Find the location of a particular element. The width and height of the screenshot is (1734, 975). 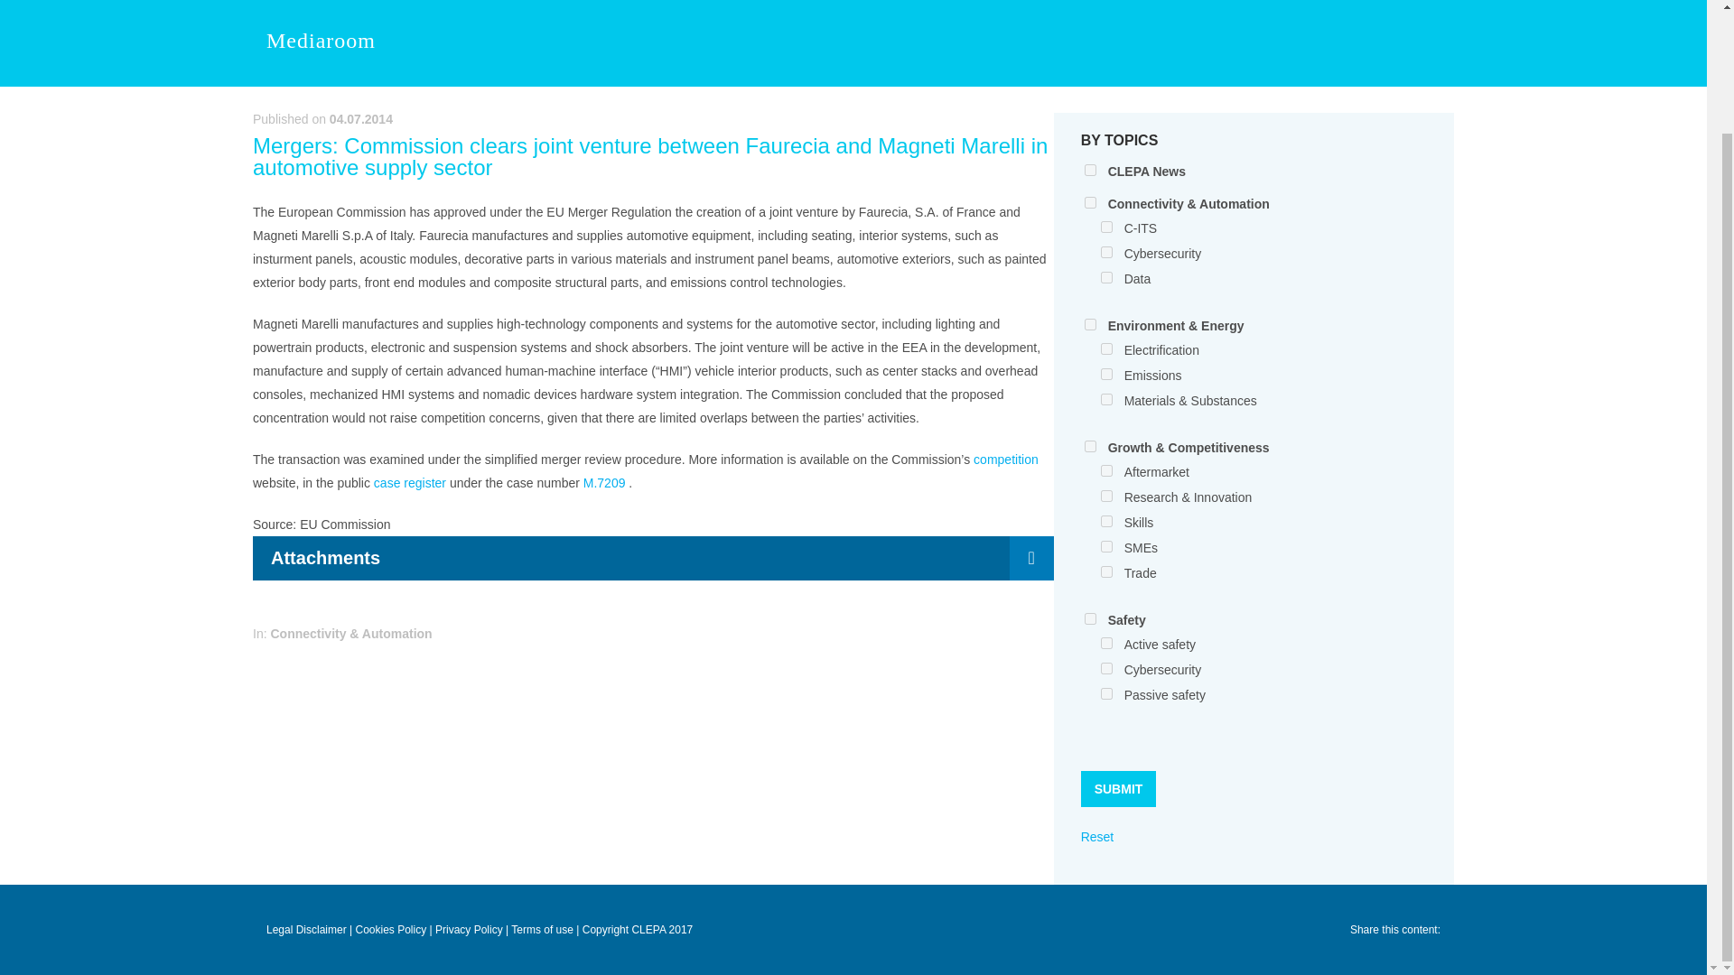

skills is located at coordinates (1107, 522).